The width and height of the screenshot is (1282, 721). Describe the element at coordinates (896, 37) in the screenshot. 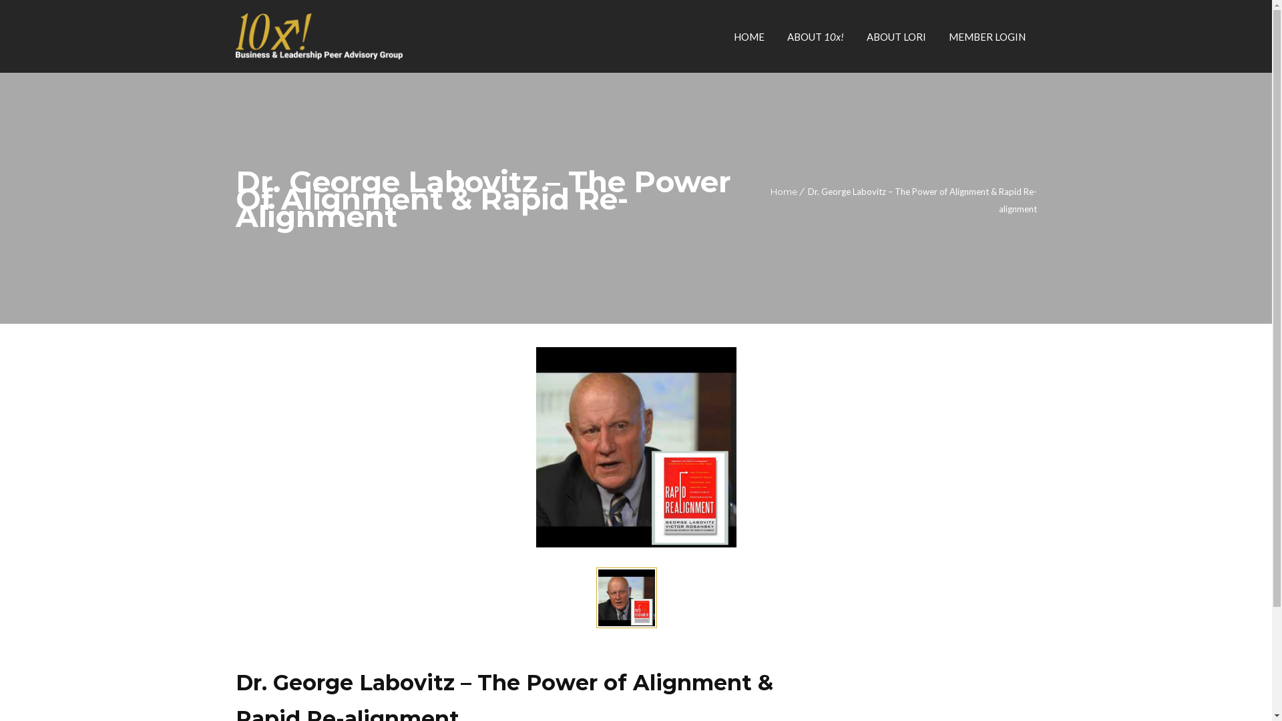

I see `ABOUT LORI` at that location.